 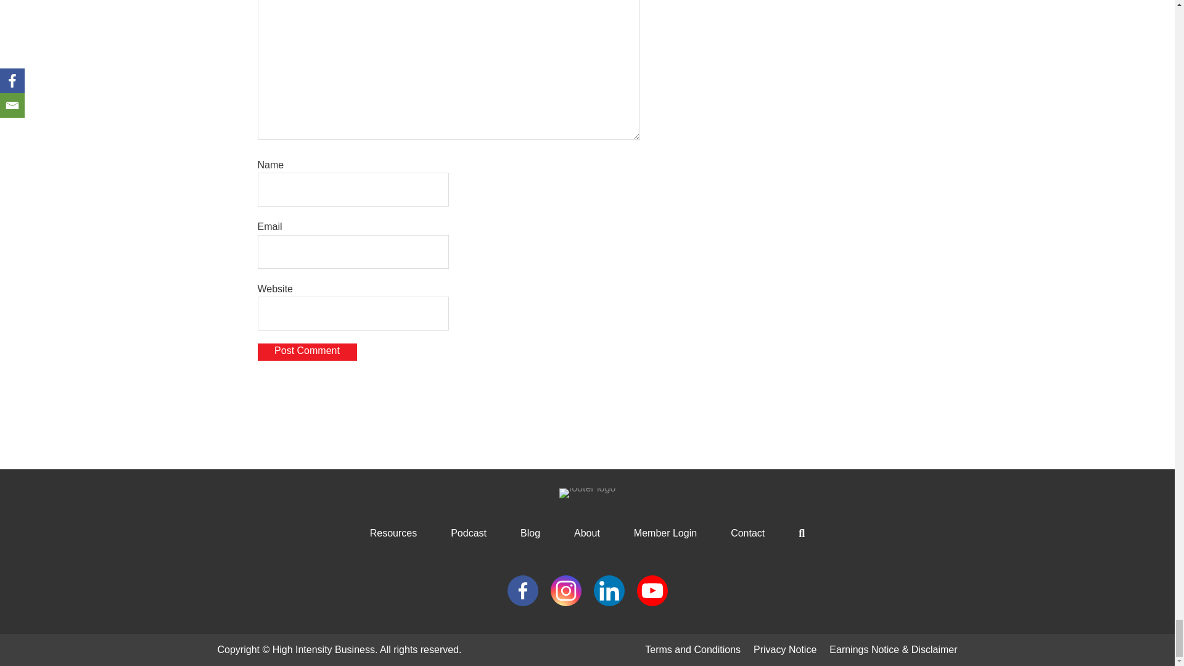 What do you see at coordinates (307, 352) in the screenshot?
I see `Post Comment` at bounding box center [307, 352].